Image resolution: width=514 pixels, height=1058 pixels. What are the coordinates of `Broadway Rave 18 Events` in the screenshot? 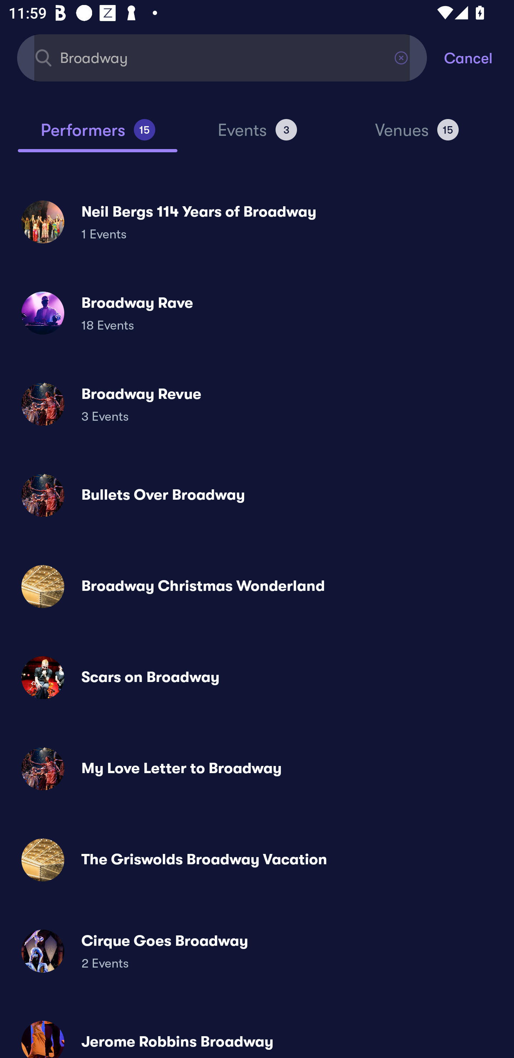 It's located at (257, 313).